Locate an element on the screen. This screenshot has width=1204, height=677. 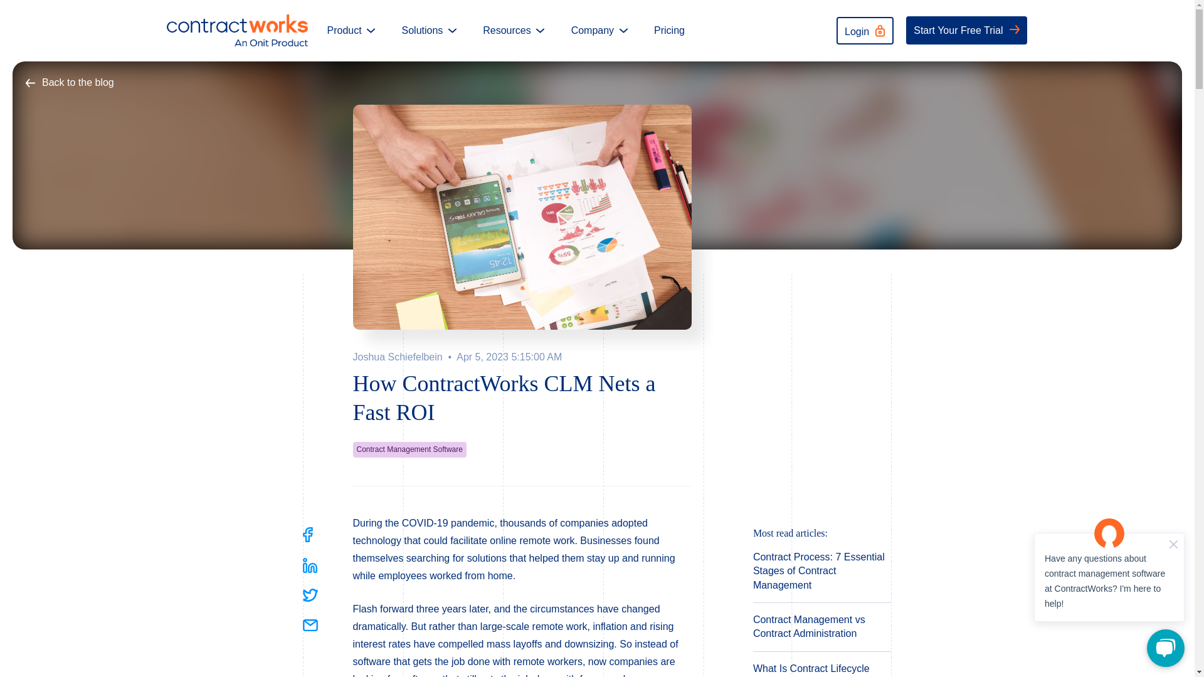
Login is located at coordinates (865, 31).